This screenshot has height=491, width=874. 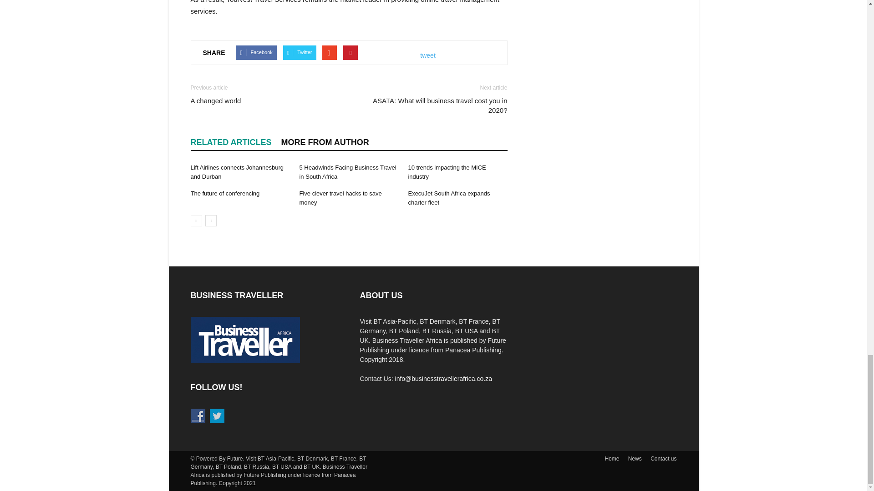 What do you see at coordinates (447, 172) in the screenshot?
I see `10 trends impacting the MICE industry` at bounding box center [447, 172].